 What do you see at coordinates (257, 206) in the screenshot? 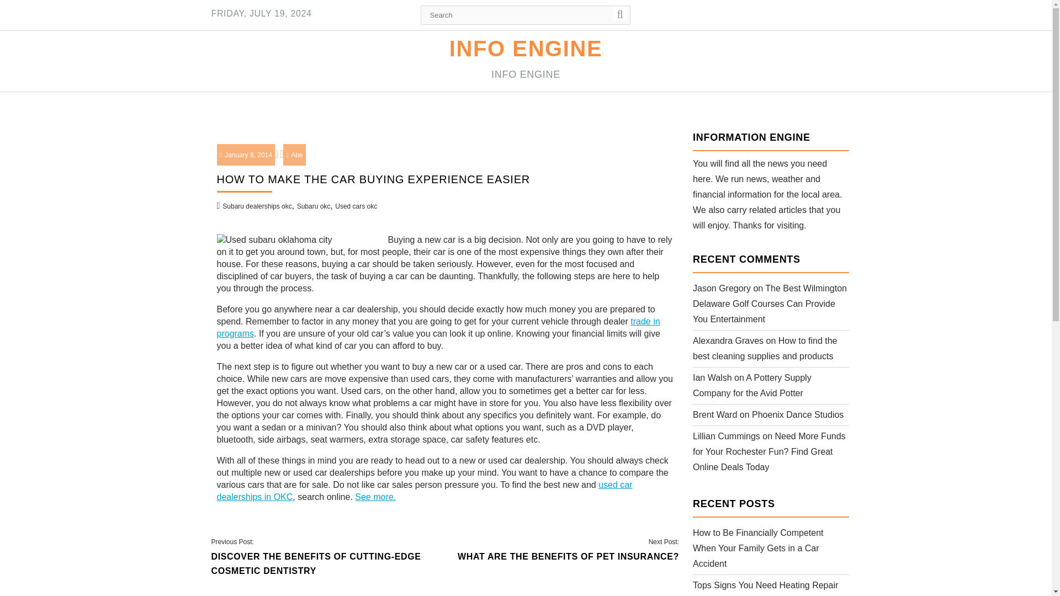
I see `Subaru dealerships okc` at bounding box center [257, 206].